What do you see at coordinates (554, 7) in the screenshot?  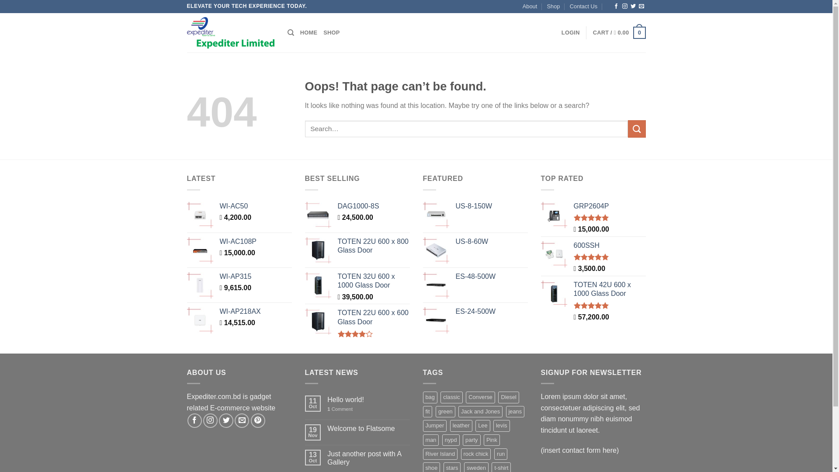 I see `Shop` at bounding box center [554, 7].